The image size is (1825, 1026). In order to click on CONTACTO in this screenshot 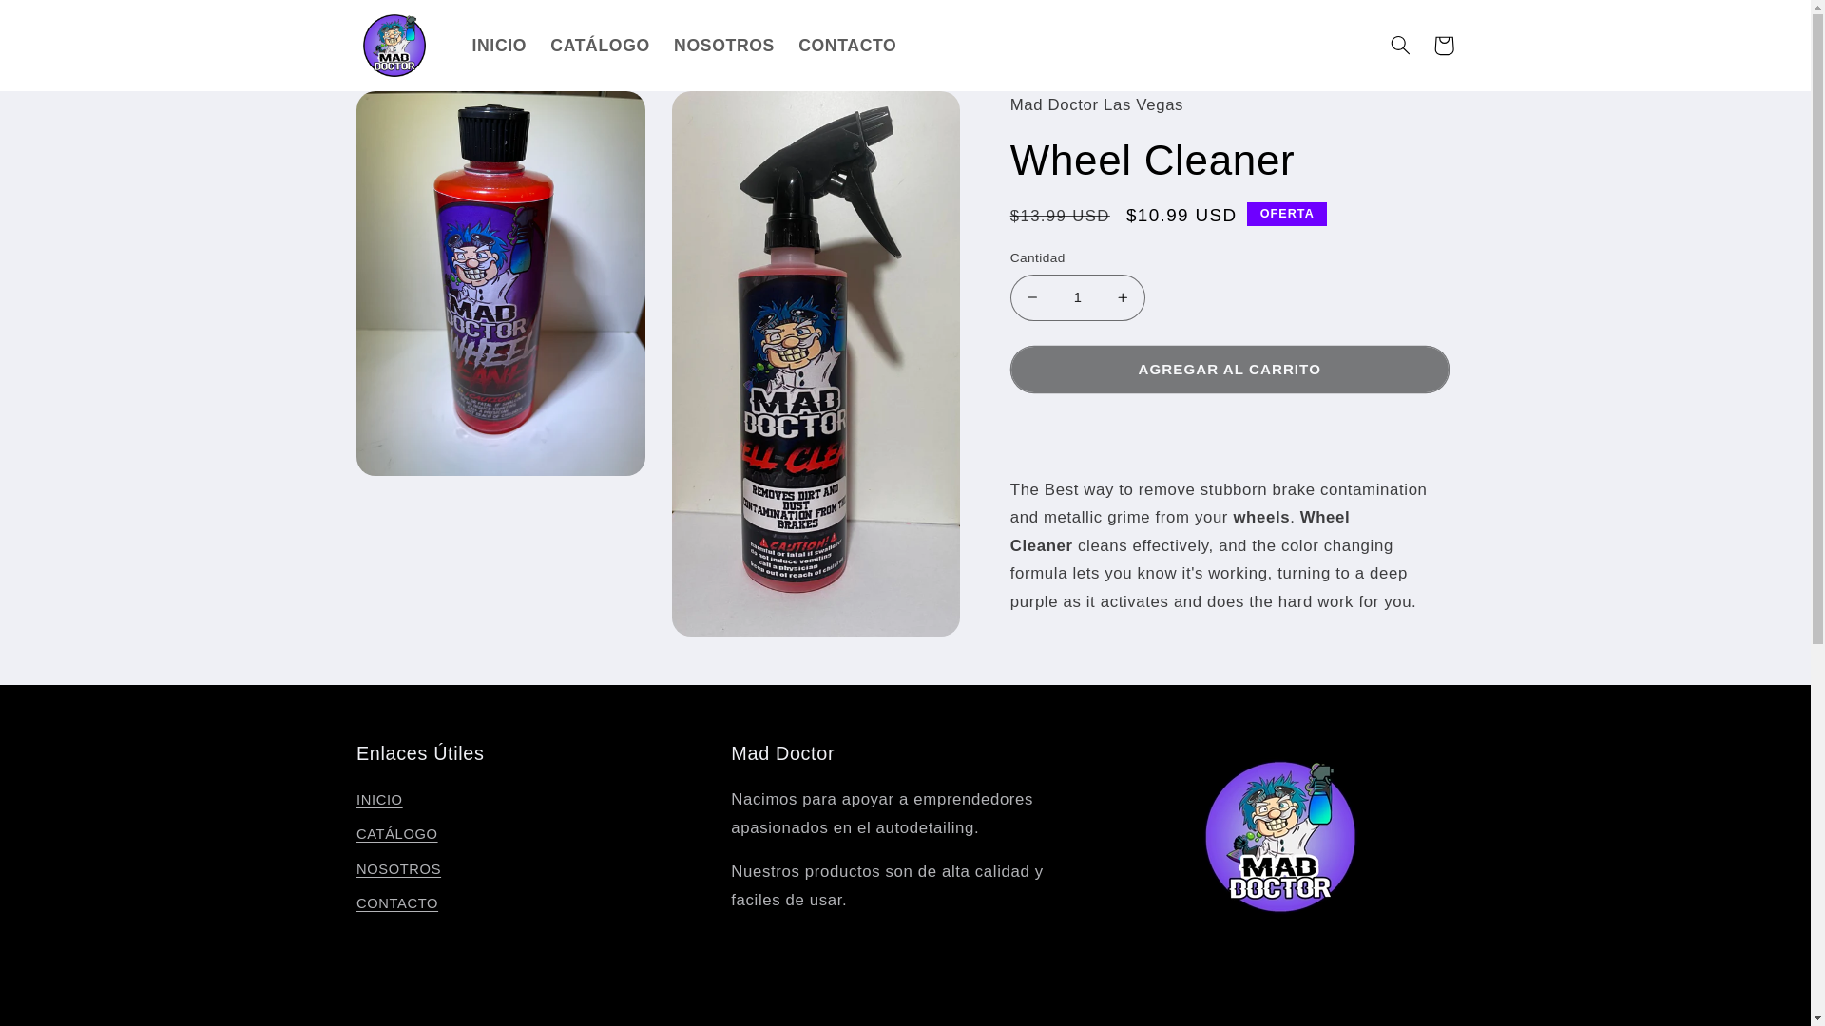, I will do `click(848, 46)`.